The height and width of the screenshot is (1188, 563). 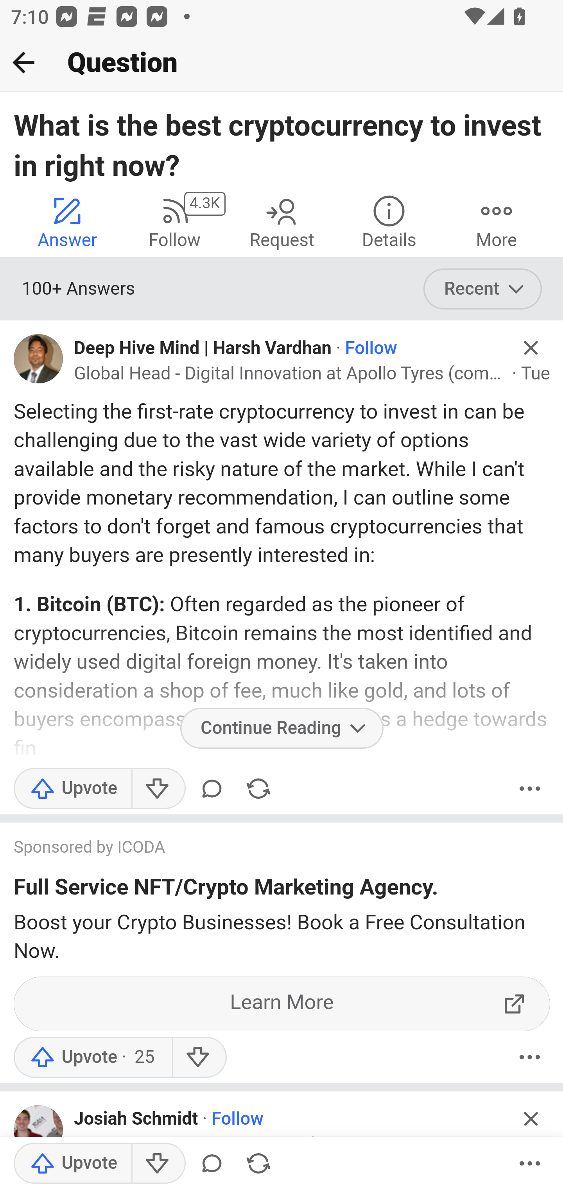 What do you see at coordinates (530, 789) in the screenshot?
I see `More` at bounding box center [530, 789].